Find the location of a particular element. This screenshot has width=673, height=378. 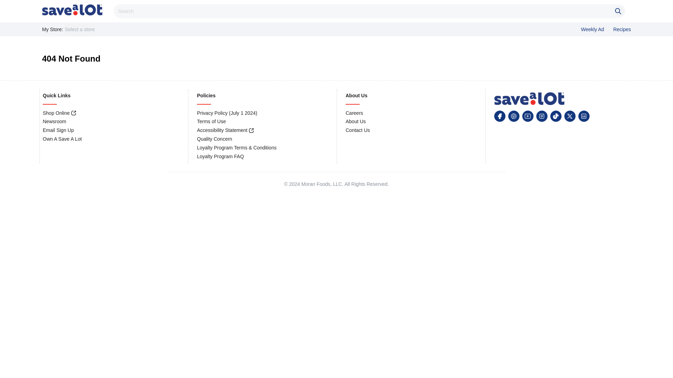

Email Sign Up is located at coordinates (58, 130).